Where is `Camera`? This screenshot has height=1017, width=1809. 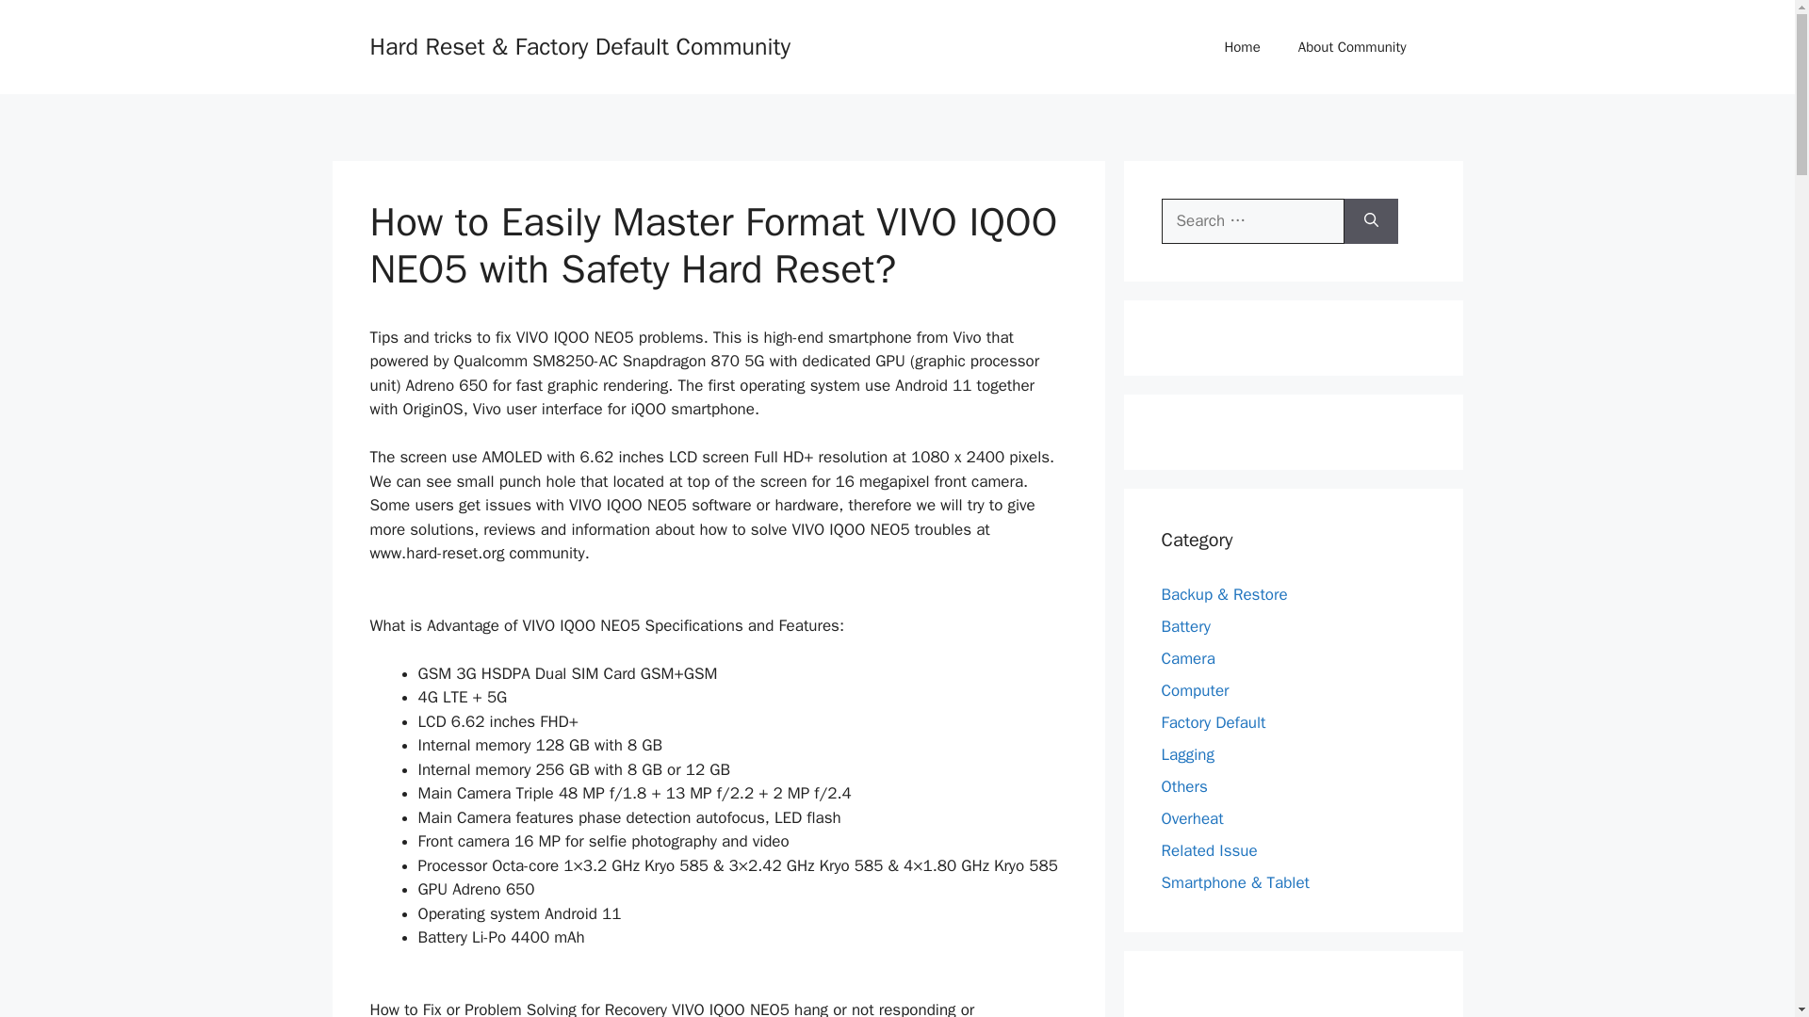
Camera is located at coordinates (1187, 657).